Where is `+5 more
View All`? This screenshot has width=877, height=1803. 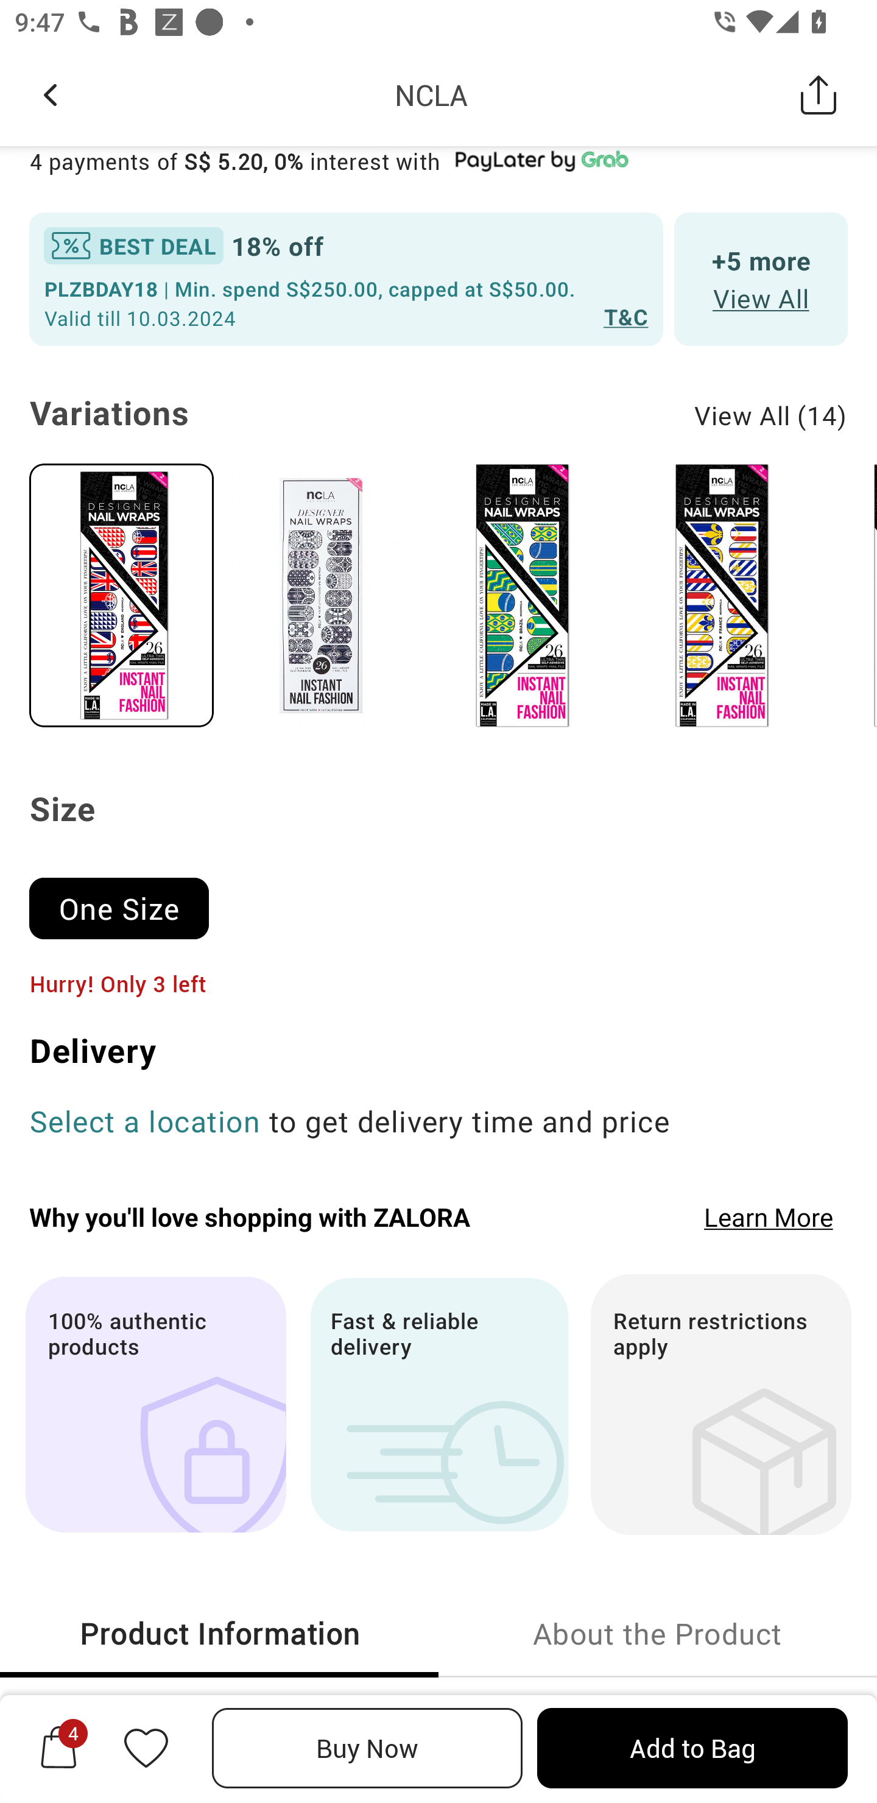
+5 more
View All is located at coordinates (761, 279).